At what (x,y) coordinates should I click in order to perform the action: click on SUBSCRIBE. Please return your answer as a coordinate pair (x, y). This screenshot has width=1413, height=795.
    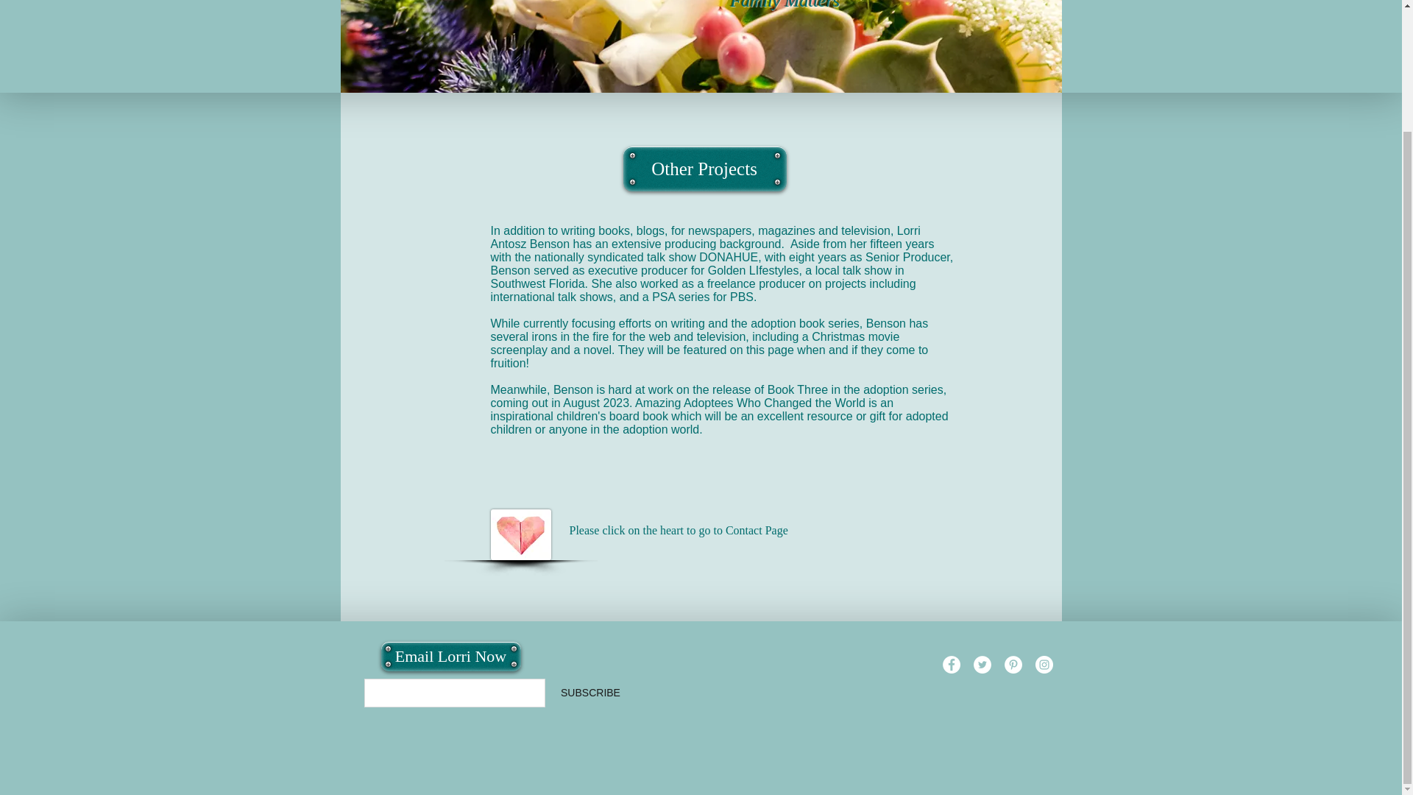
    Looking at the image, I should click on (590, 693).